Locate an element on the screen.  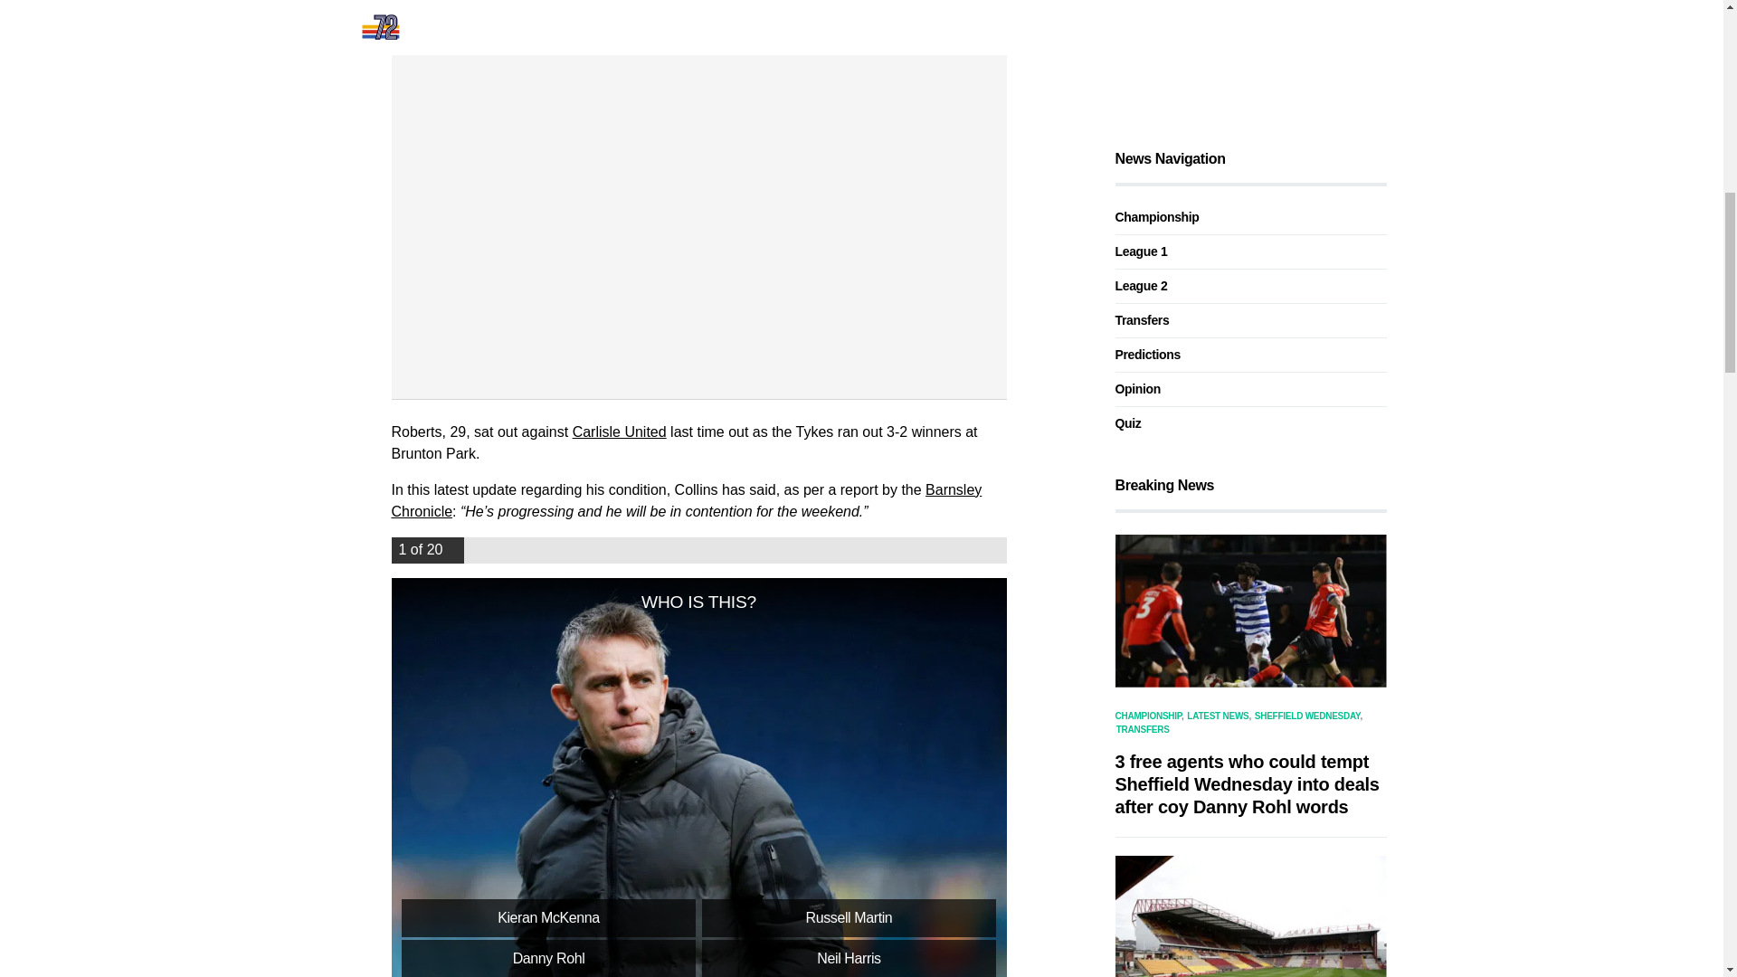
Russell Martin is located at coordinates (849, 917).